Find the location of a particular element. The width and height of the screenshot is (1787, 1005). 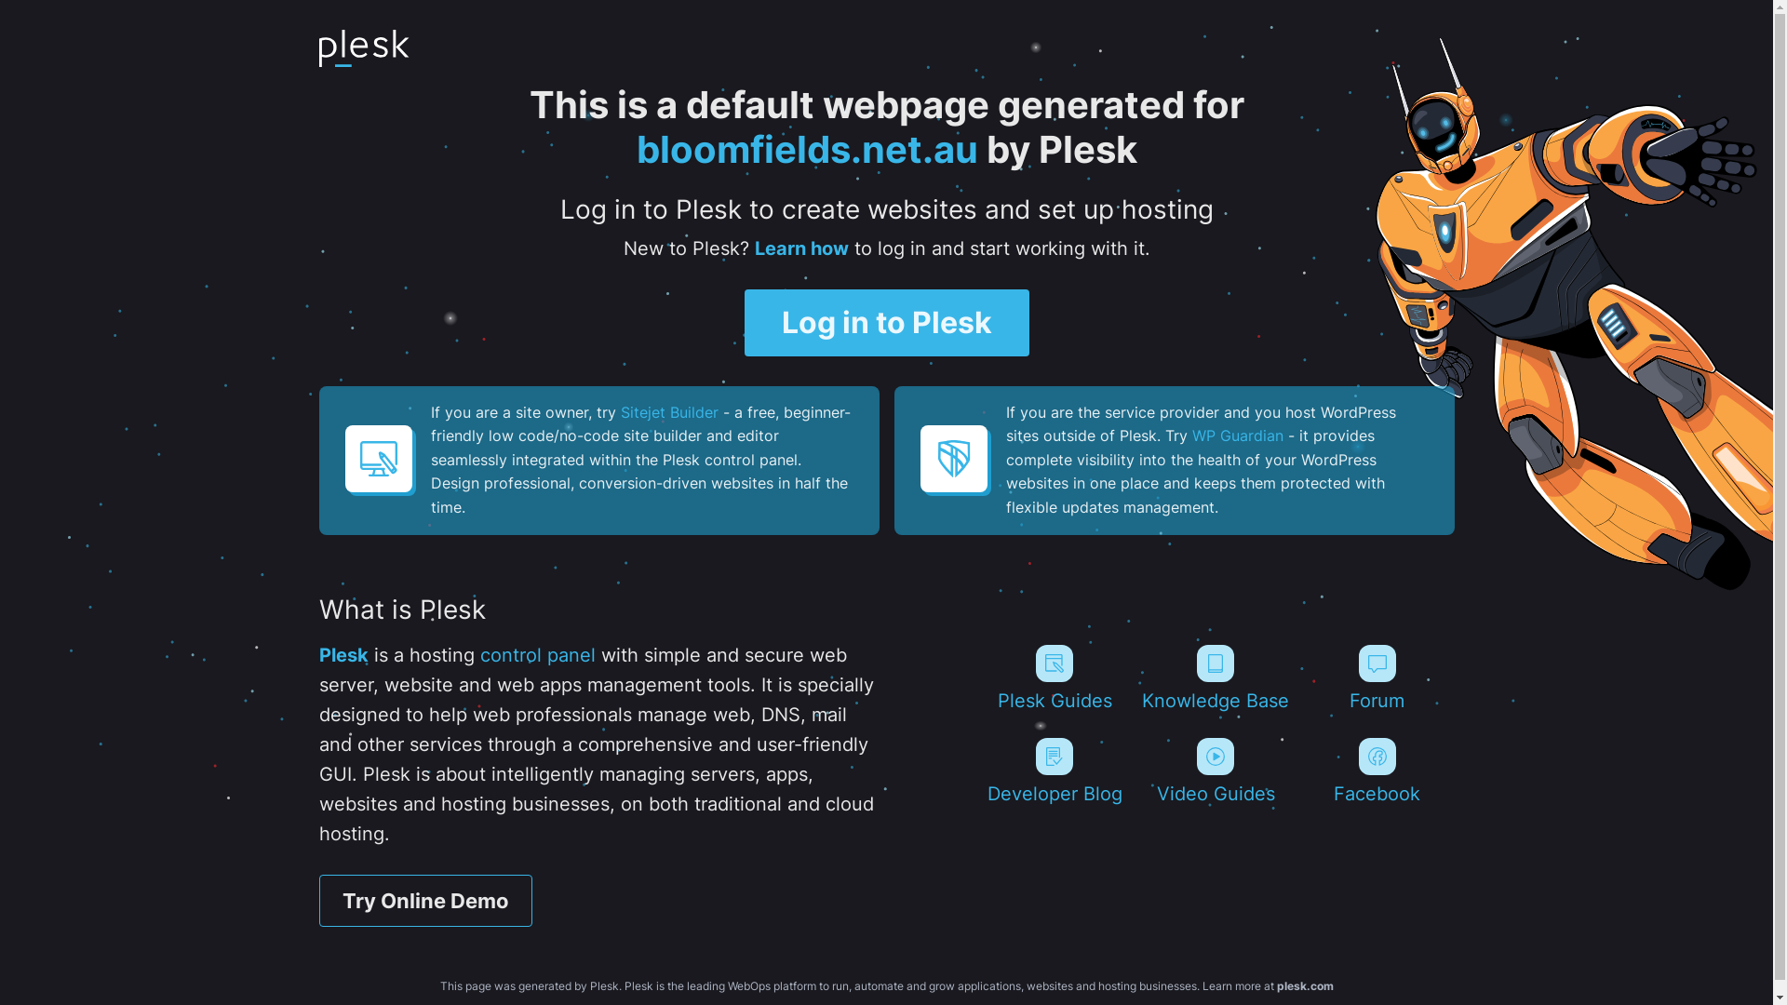

Plesk Guides is located at coordinates (1054, 678).